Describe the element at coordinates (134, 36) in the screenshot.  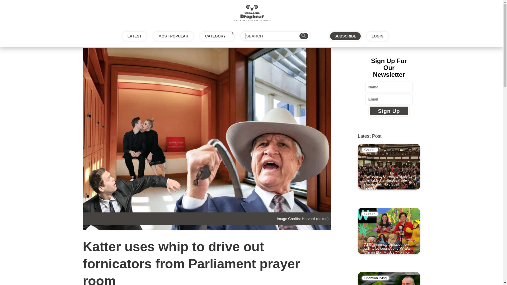
I see `LATEST` at that location.